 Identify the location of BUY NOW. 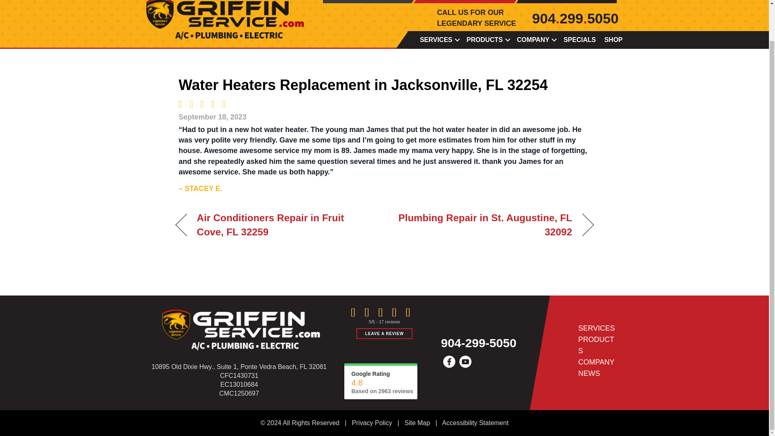
(367, 2).